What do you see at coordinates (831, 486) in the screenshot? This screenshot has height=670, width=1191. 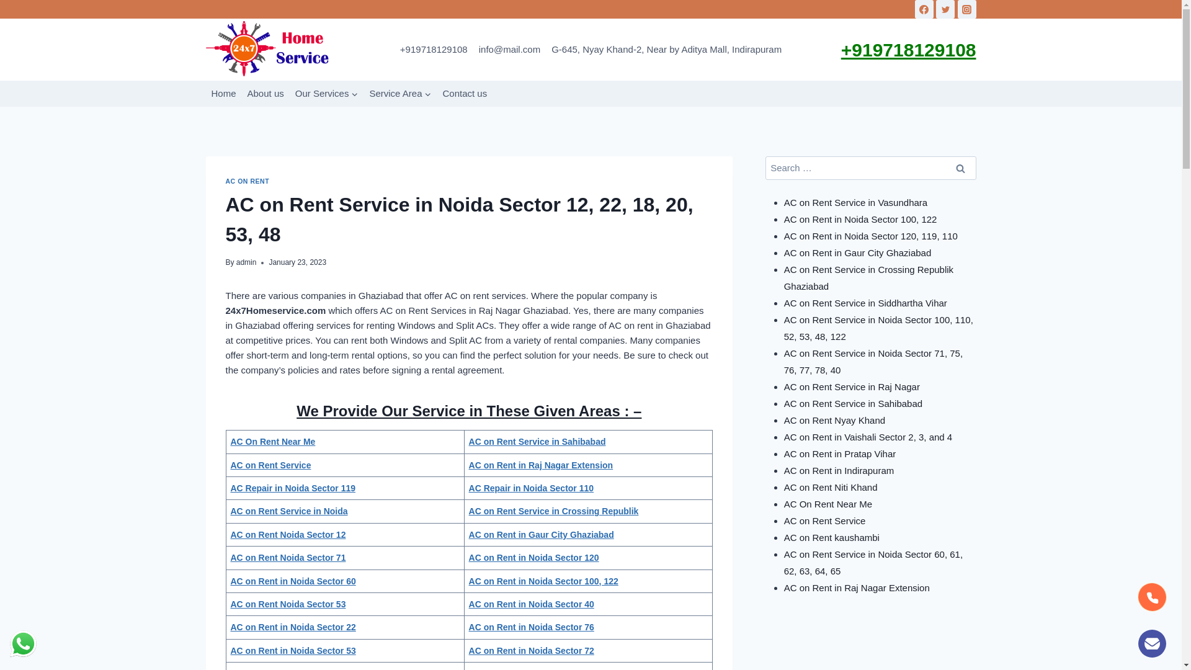 I see `AC on Rent Niti Khand` at bounding box center [831, 486].